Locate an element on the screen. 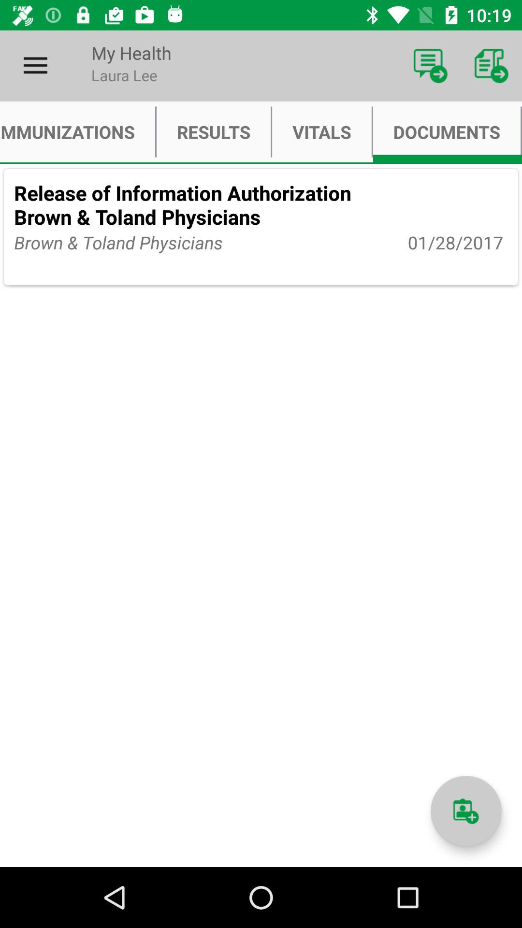 The height and width of the screenshot is (928, 522). press icon below the 01/28/2017  item is located at coordinates (466, 811).